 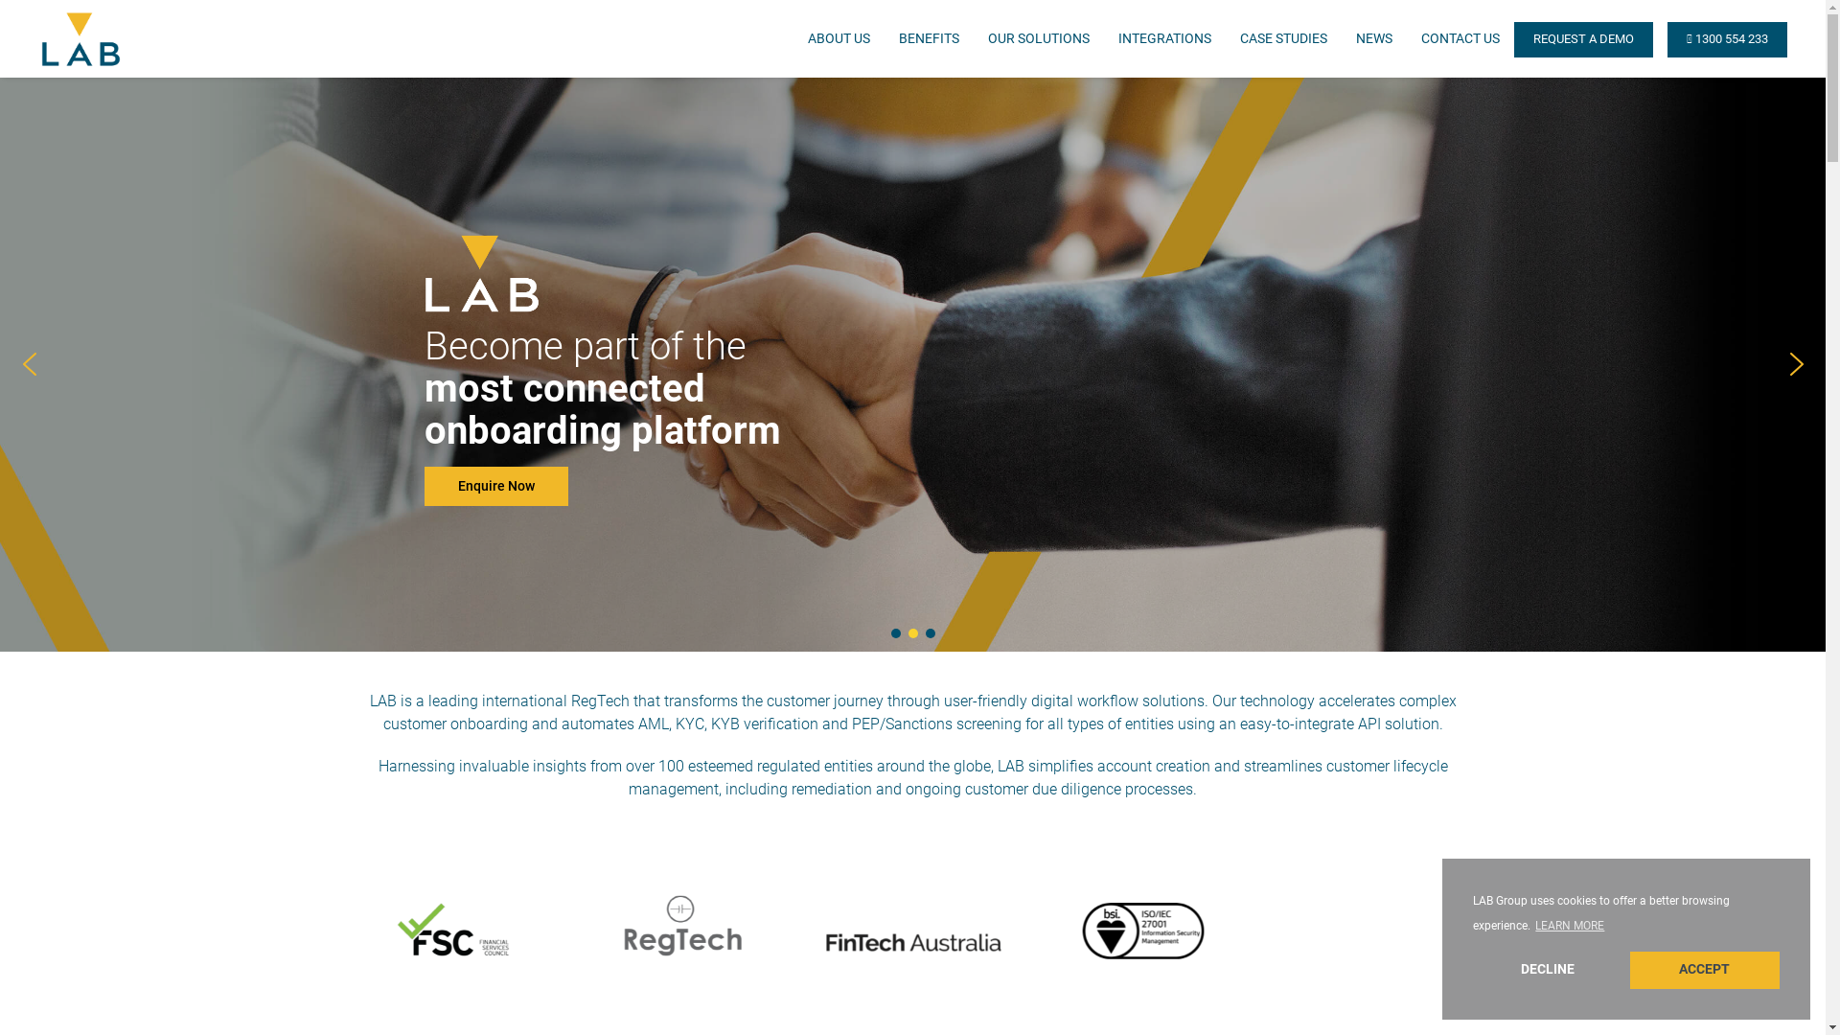 I want to click on Enquire Now, so click(x=495, y=487).